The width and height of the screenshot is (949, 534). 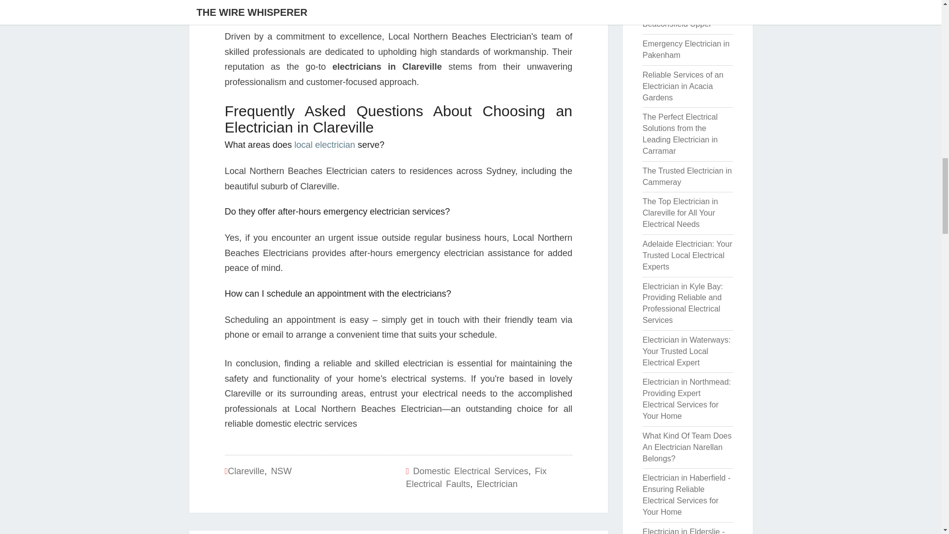 I want to click on The Trusted Electrician in Cammeray, so click(x=687, y=176).